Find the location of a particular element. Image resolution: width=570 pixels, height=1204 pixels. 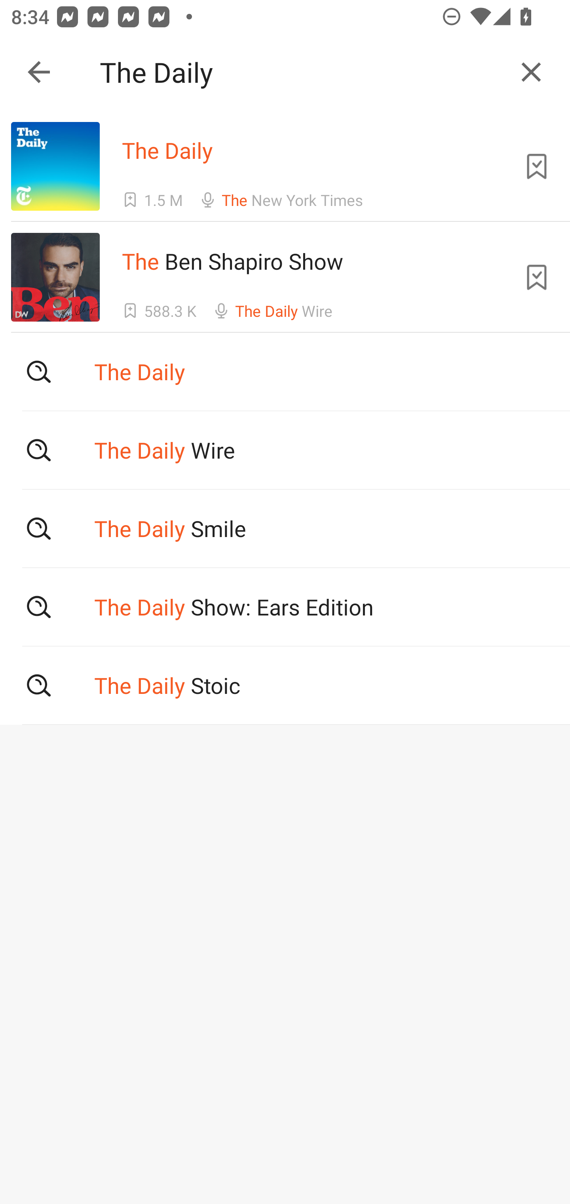

Unsubscribe is located at coordinates (537, 166).